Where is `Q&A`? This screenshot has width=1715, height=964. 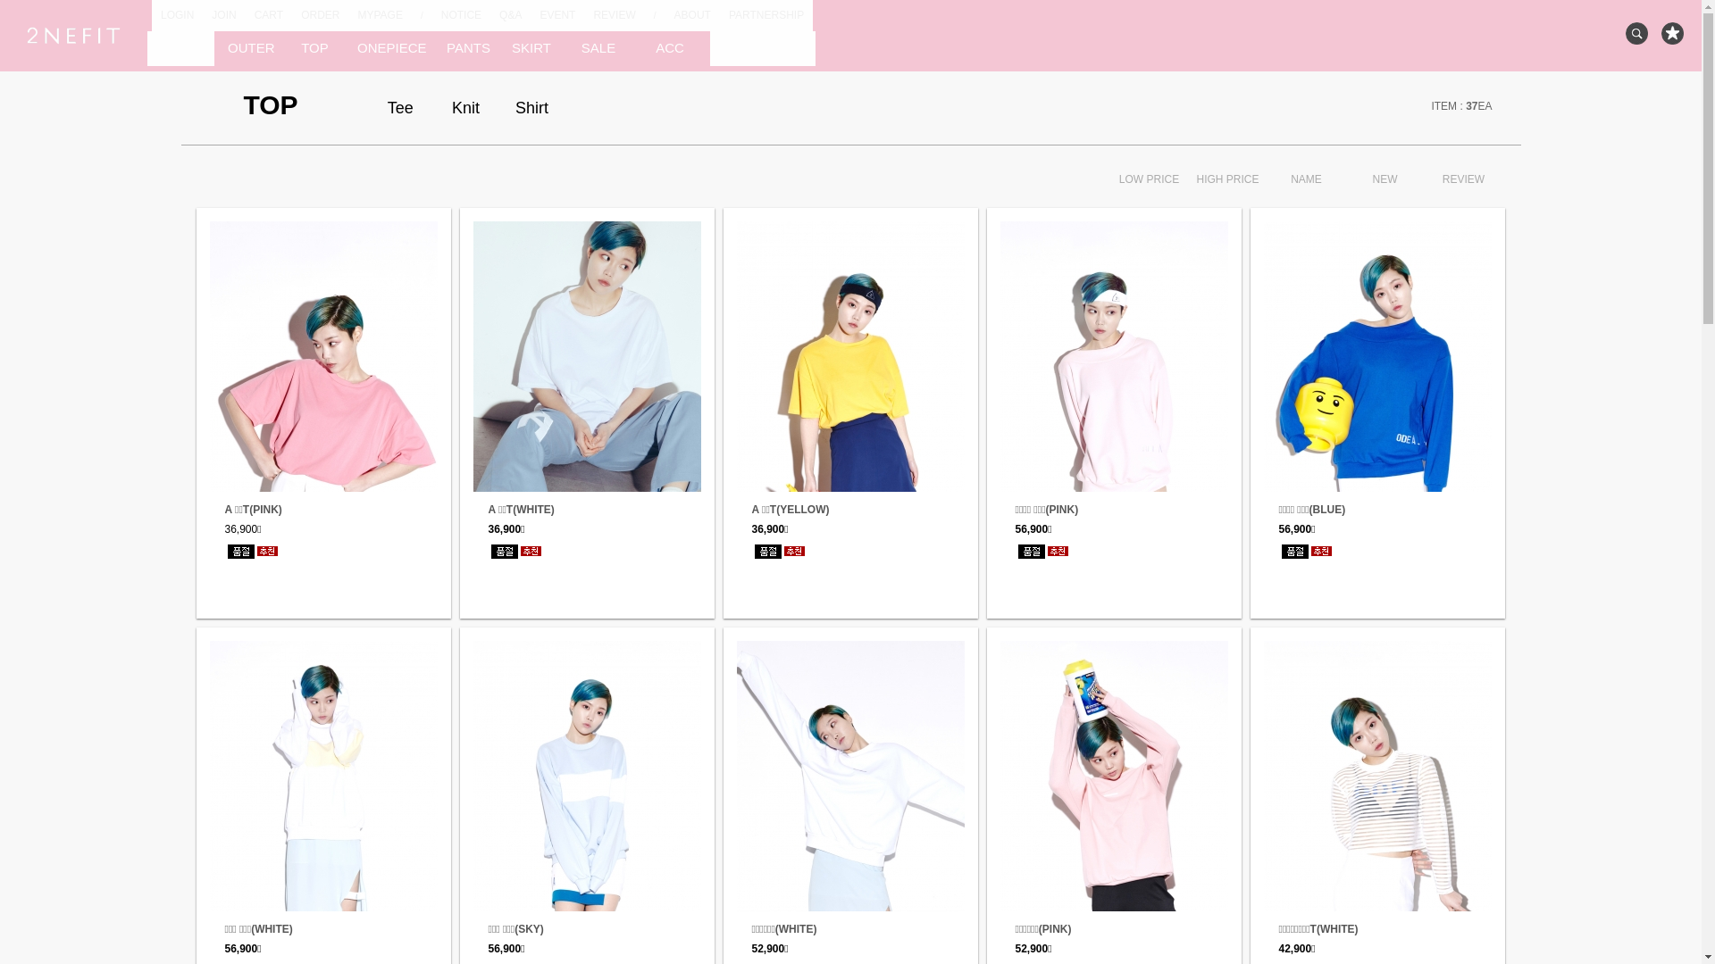 Q&A is located at coordinates (511, 16).